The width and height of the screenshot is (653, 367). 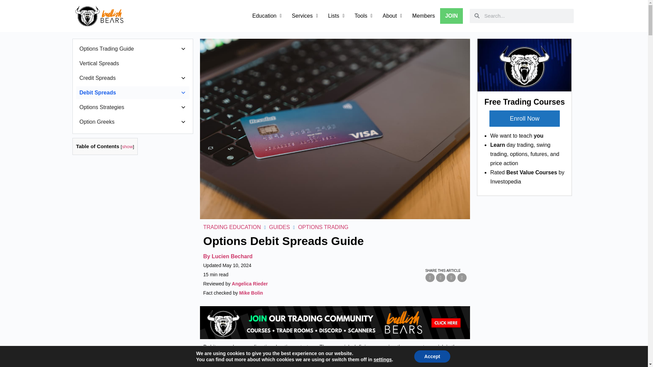 What do you see at coordinates (363, 16) in the screenshot?
I see `Tools` at bounding box center [363, 16].